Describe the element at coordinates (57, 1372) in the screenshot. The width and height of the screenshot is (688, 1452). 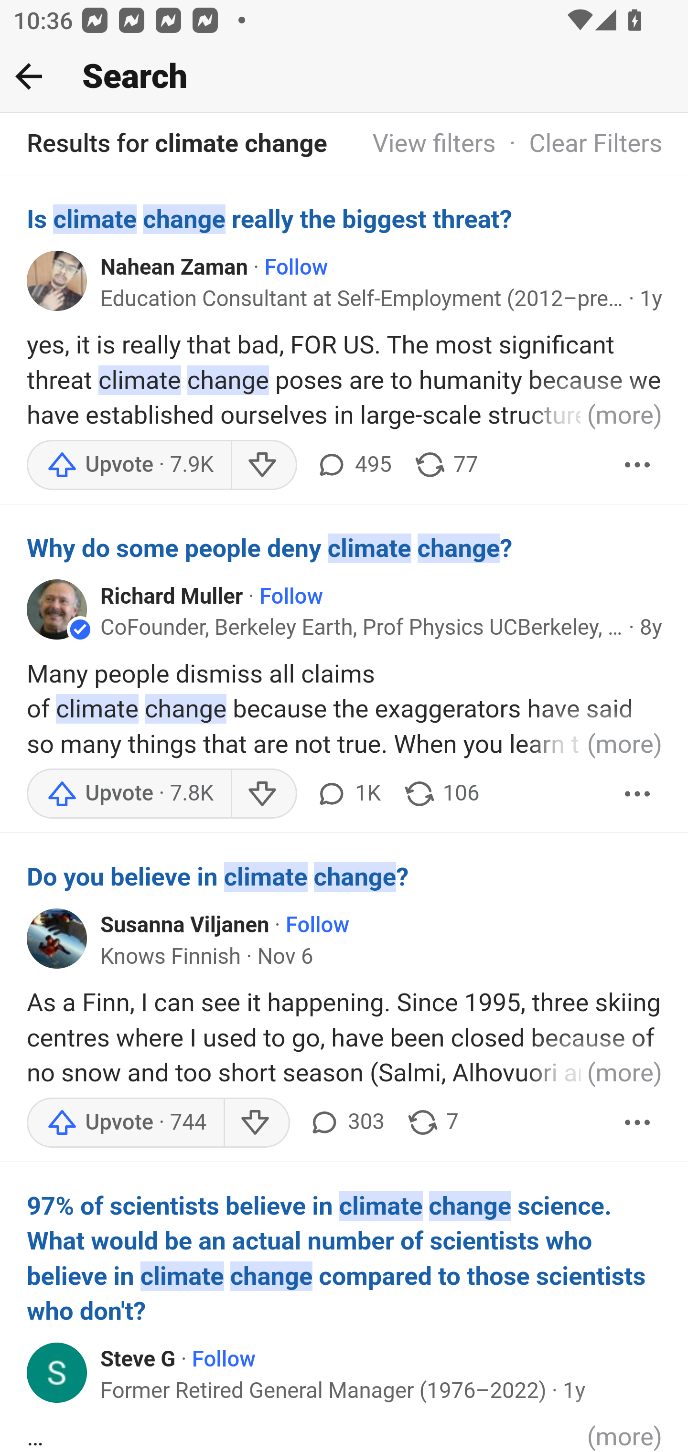
I see `Profile photo for Steve G` at that location.